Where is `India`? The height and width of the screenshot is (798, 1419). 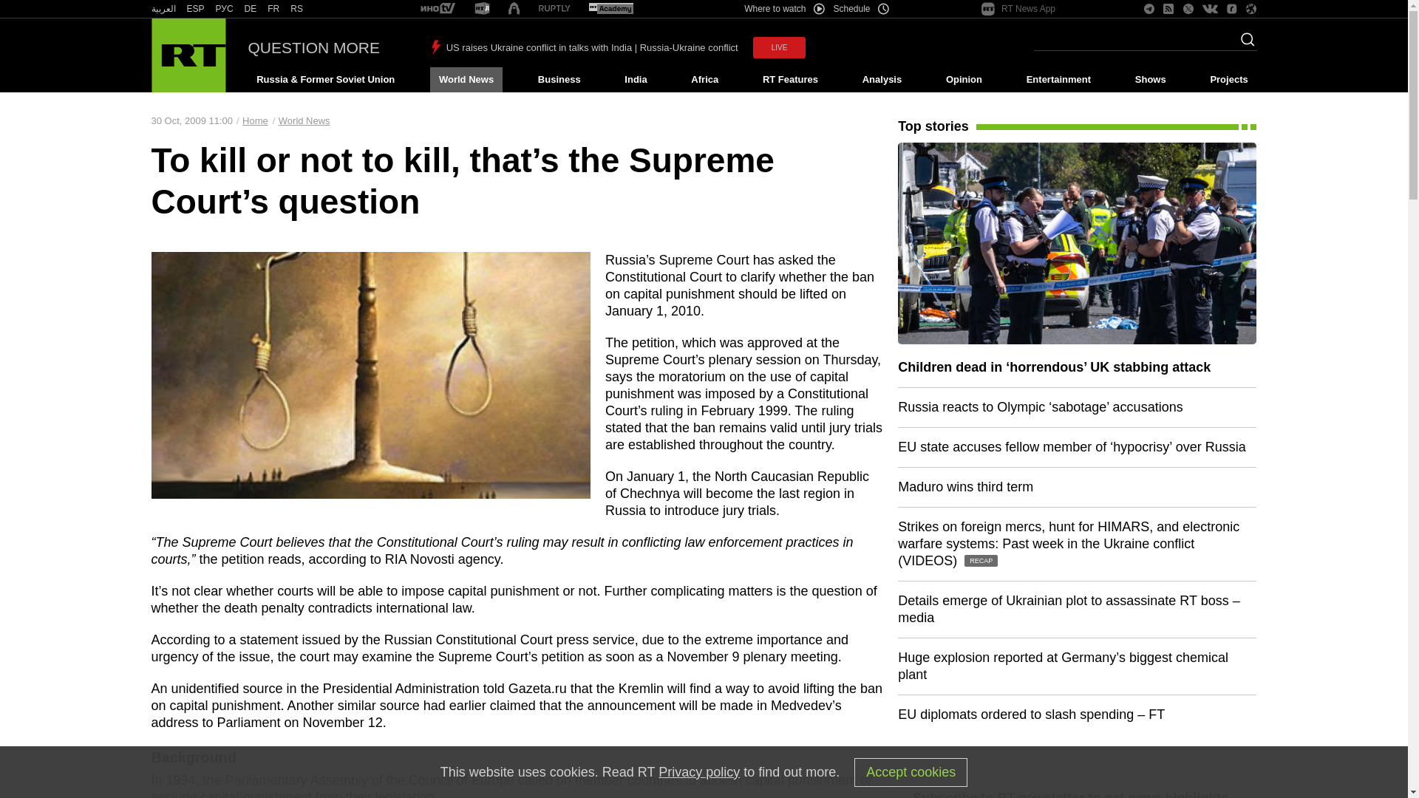
India is located at coordinates (636, 80).